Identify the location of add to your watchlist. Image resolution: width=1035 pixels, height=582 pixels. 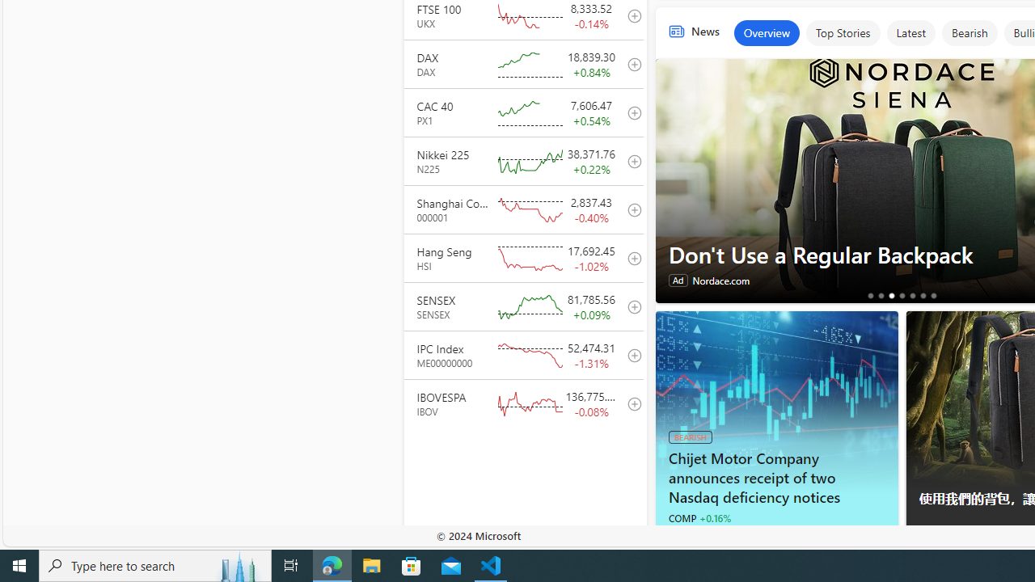
(630, 403).